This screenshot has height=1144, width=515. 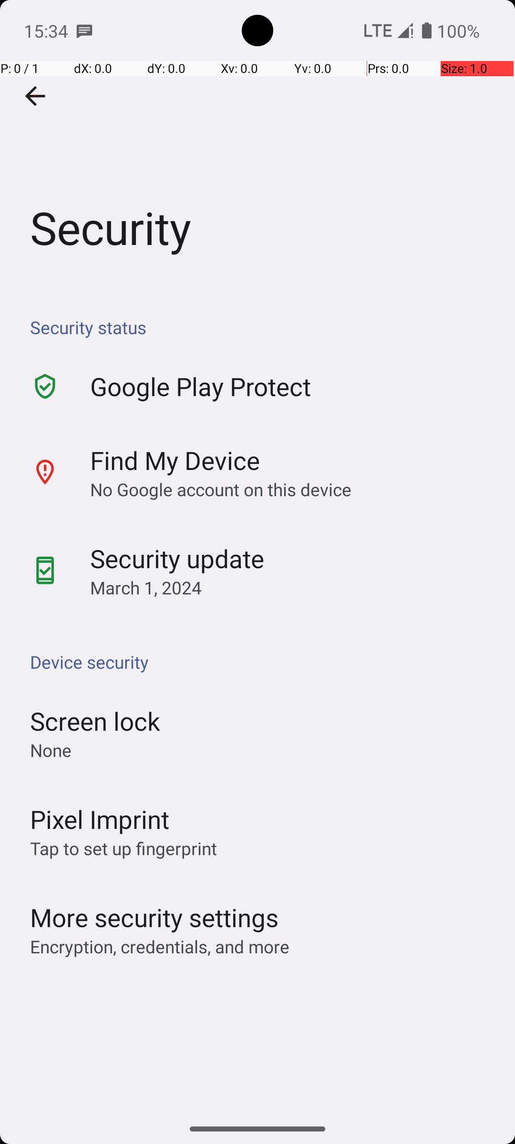 What do you see at coordinates (177, 559) in the screenshot?
I see `Security update` at bounding box center [177, 559].